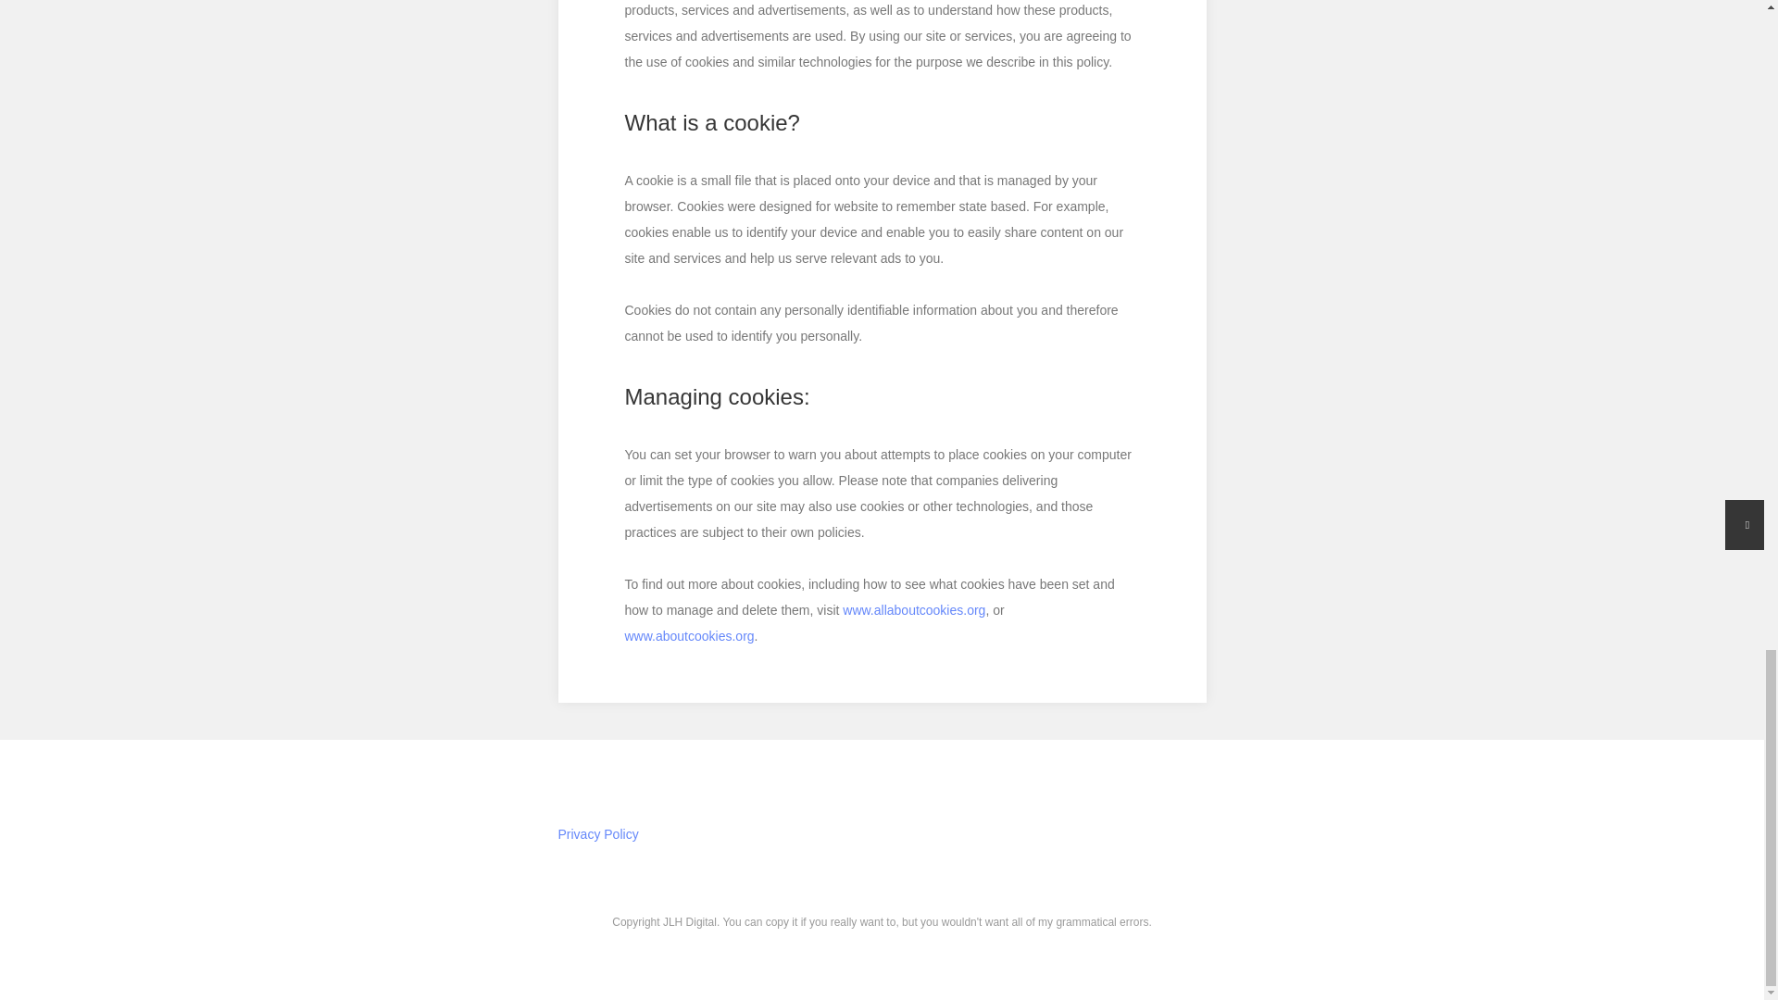  What do you see at coordinates (913, 610) in the screenshot?
I see `www.allaboutcookies.org` at bounding box center [913, 610].